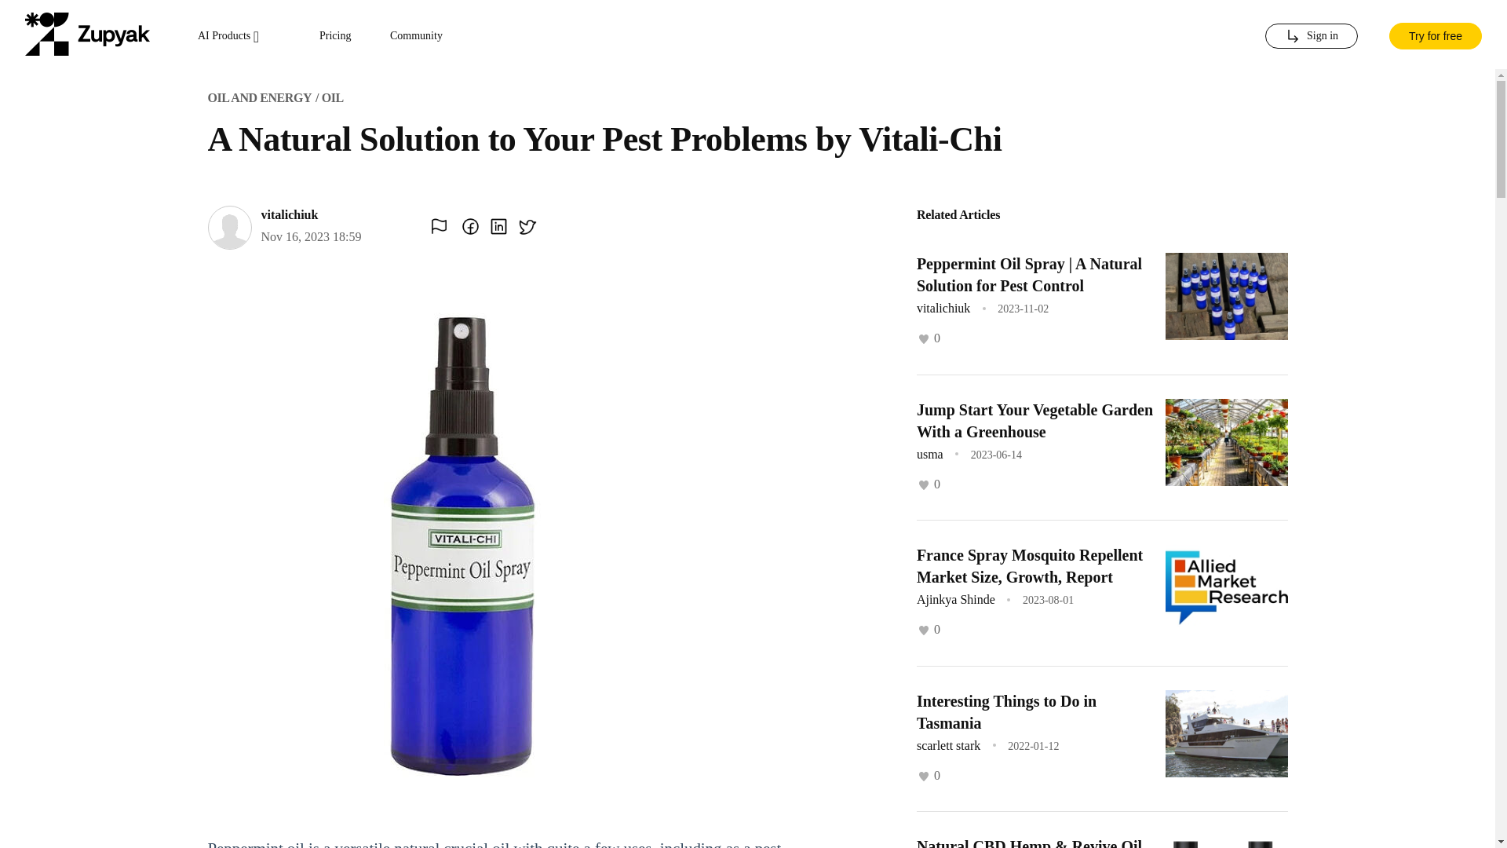 Image resolution: width=1507 pixels, height=848 pixels. Describe the element at coordinates (1435, 35) in the screenshot. I see `Try for free` at that location.